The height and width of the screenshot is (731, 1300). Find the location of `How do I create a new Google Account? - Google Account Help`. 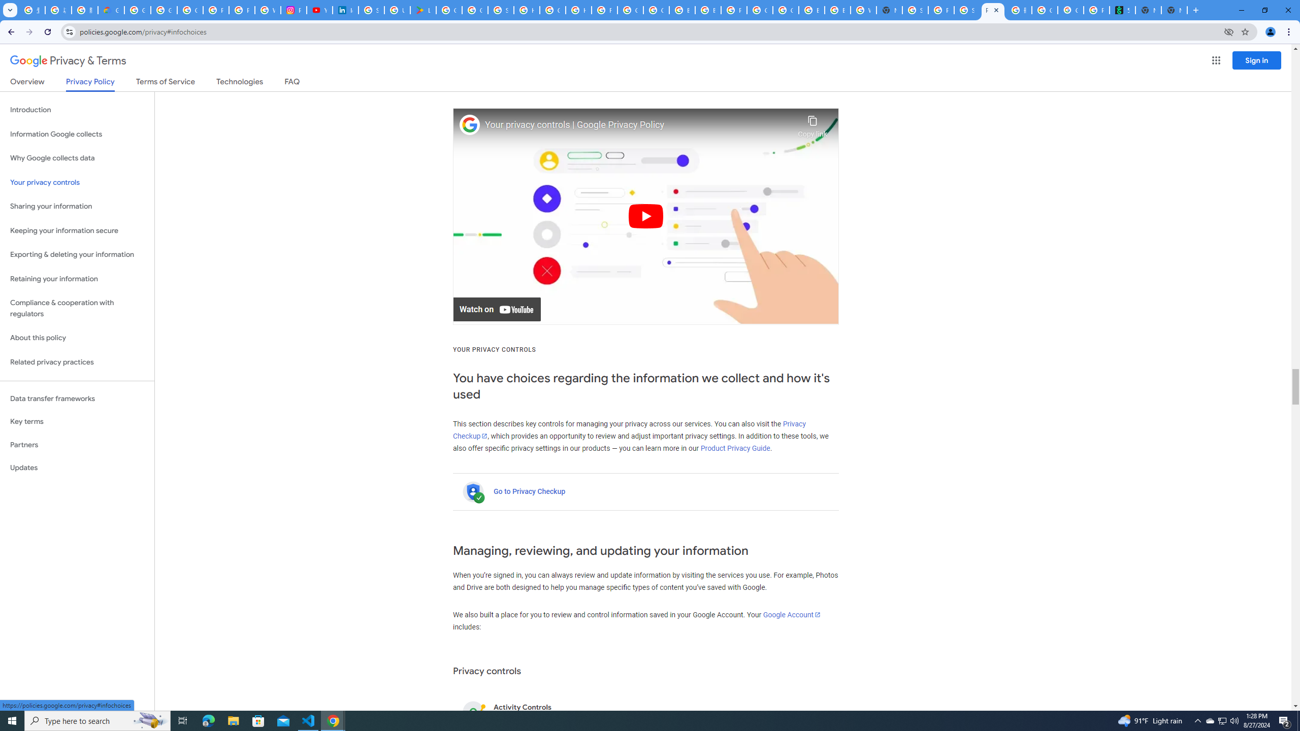

How do I create a new Google Account? - Google Account Help is located at coordinates (579, 10).